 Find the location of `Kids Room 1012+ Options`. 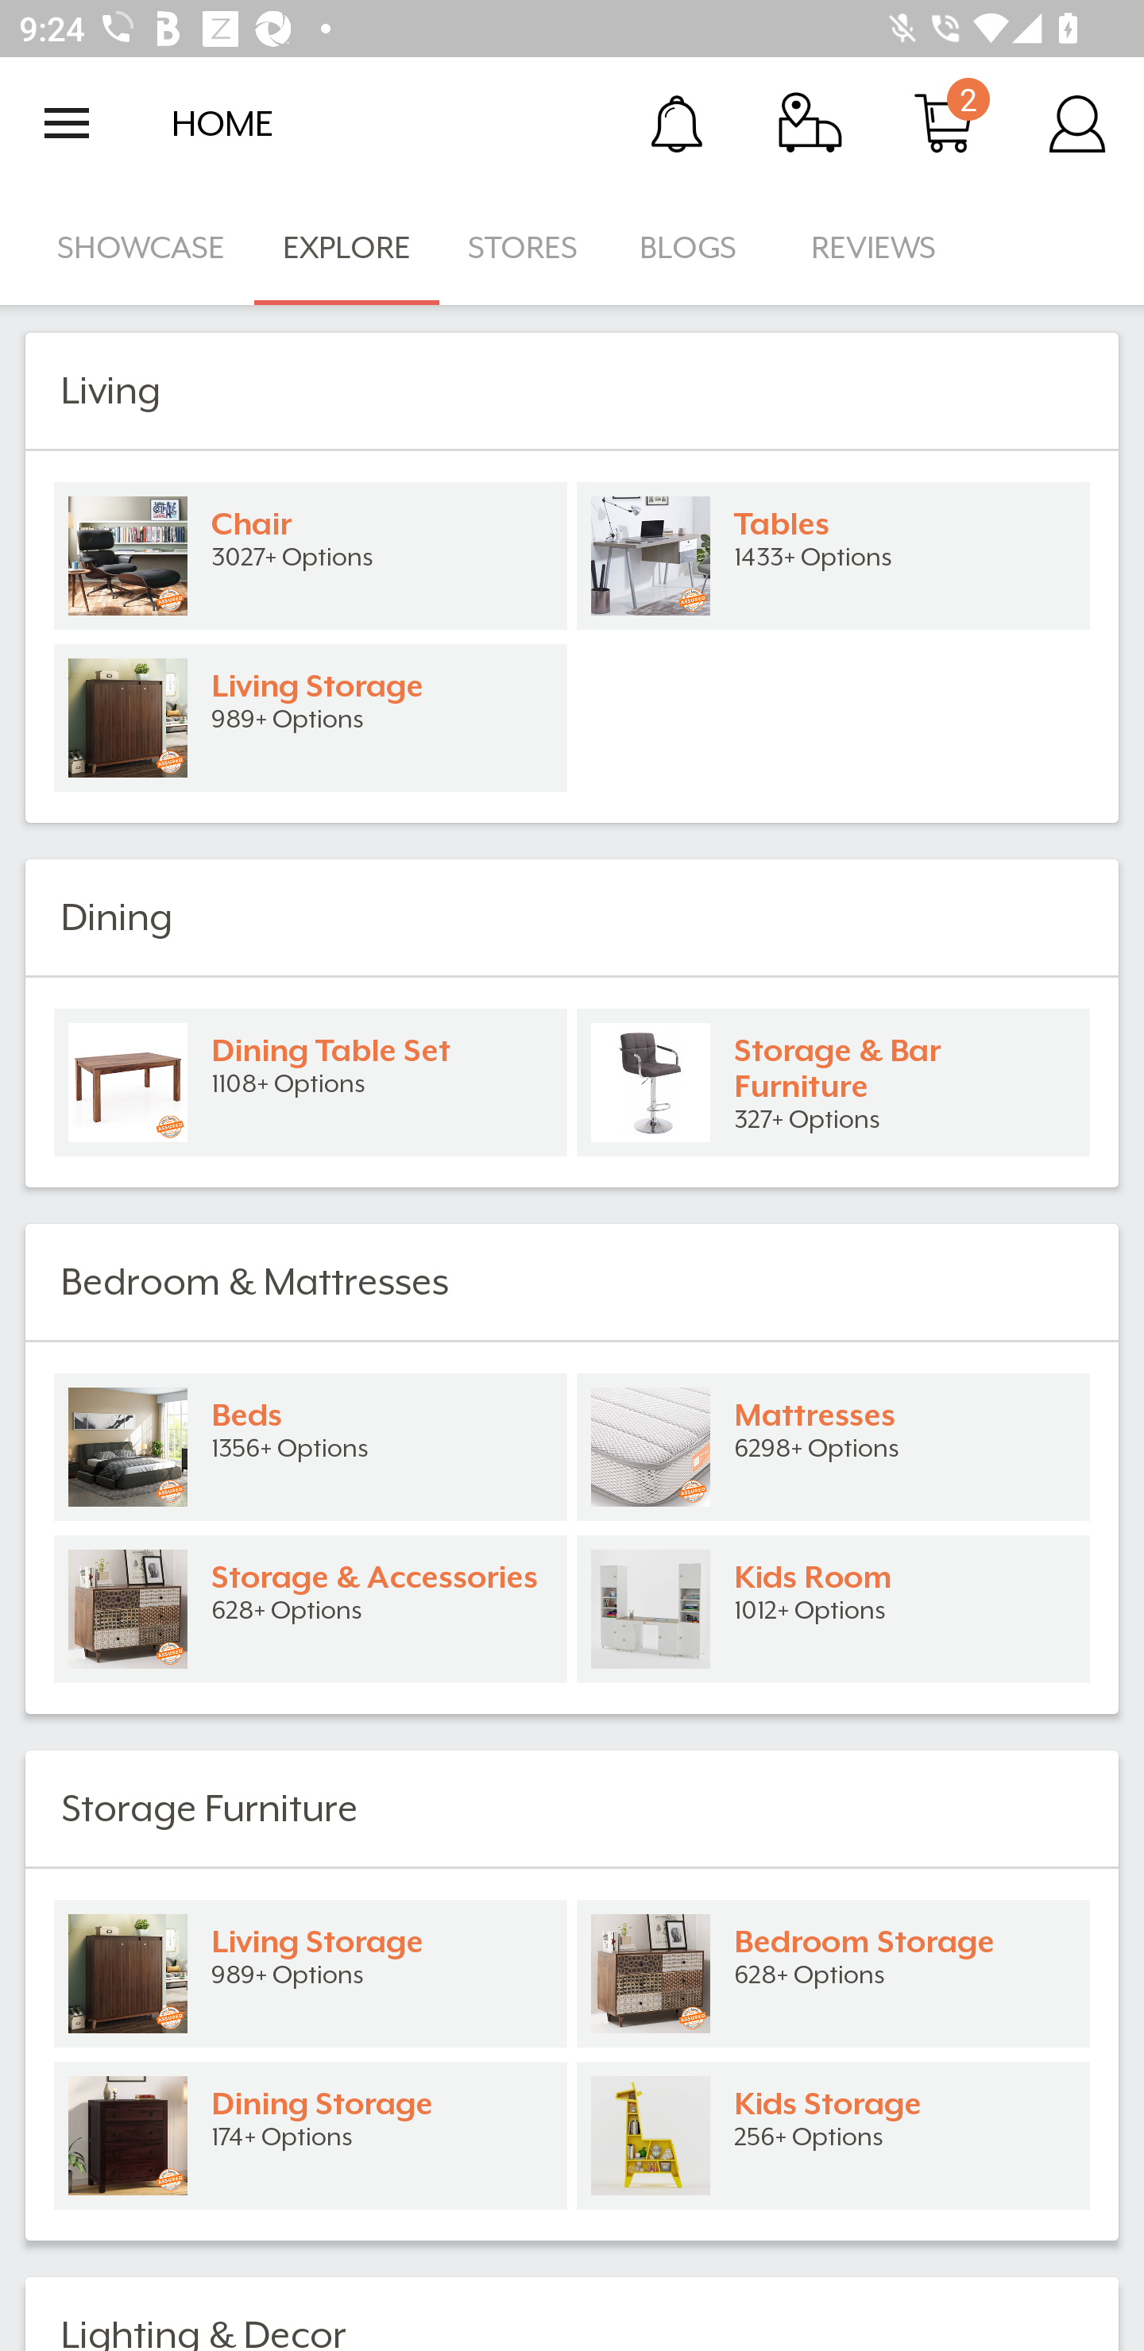

Kids Room 1012+ Options is located at coordinates (833, 1609).